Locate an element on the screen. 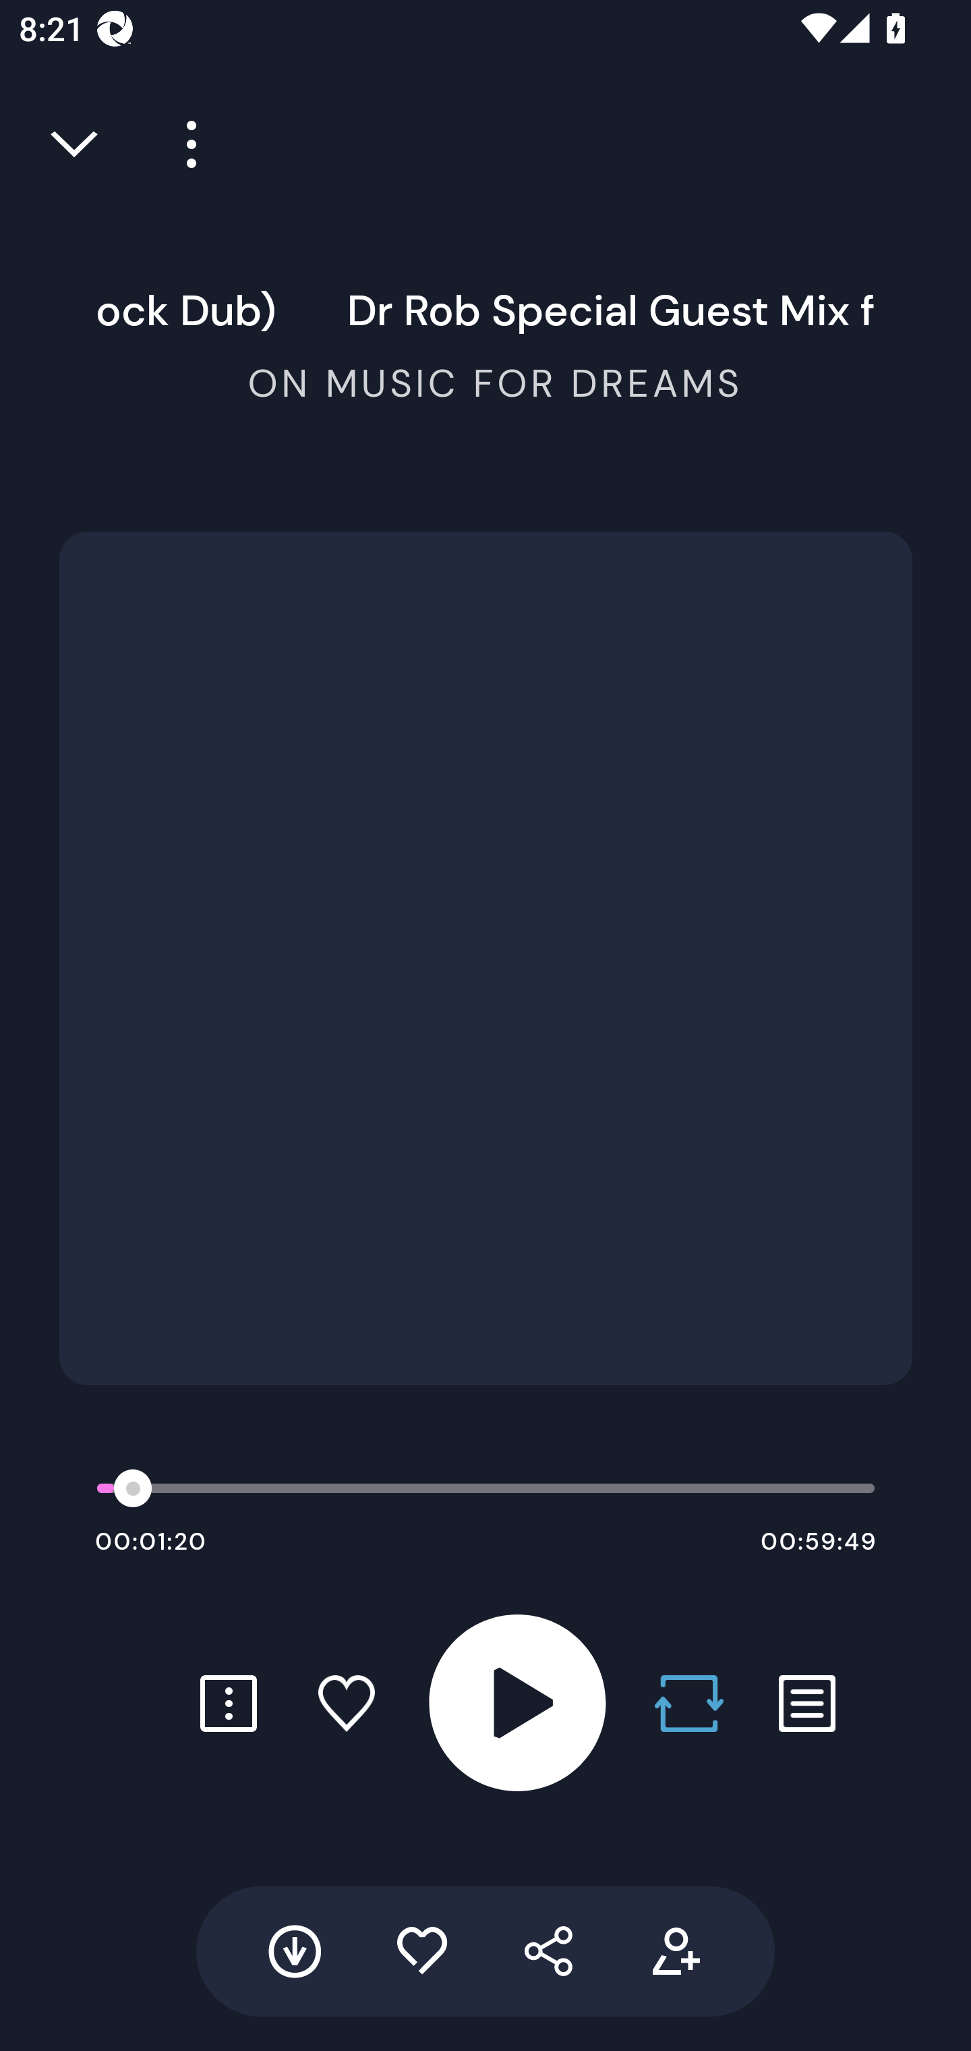  Close full player is located at coordinates (76, 144).